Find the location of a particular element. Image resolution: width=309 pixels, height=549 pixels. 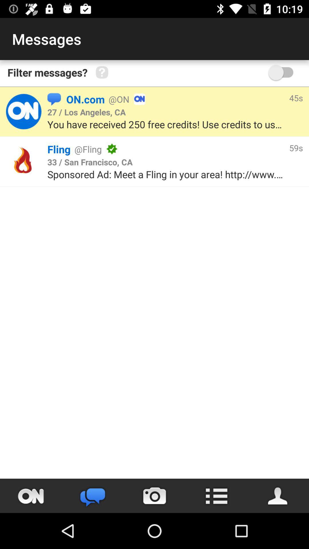

press the item next to the on.com is located at coordinates (54, 99).